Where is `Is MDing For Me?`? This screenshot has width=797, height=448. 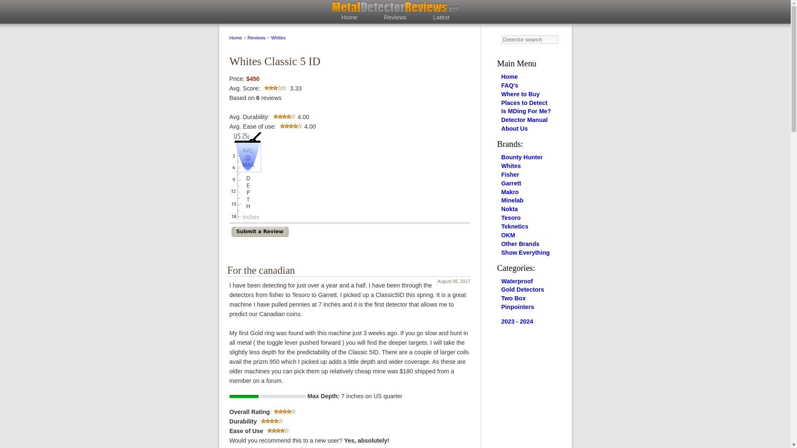
Is MDing For Me? is located at coordinates (526, 111).